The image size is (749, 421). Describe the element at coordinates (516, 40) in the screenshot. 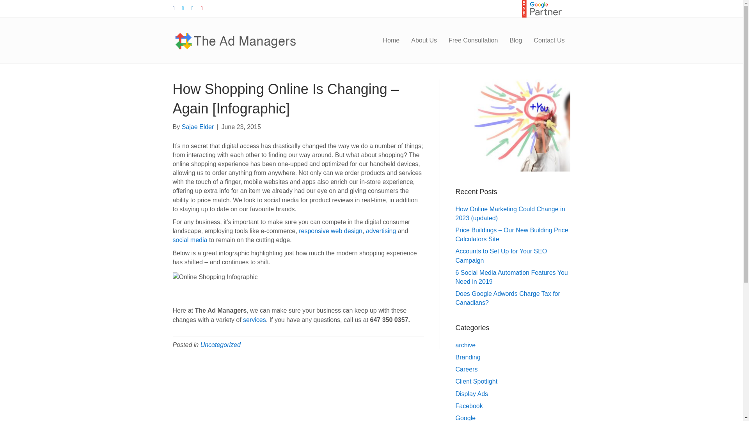

I see `Blog` at that location.